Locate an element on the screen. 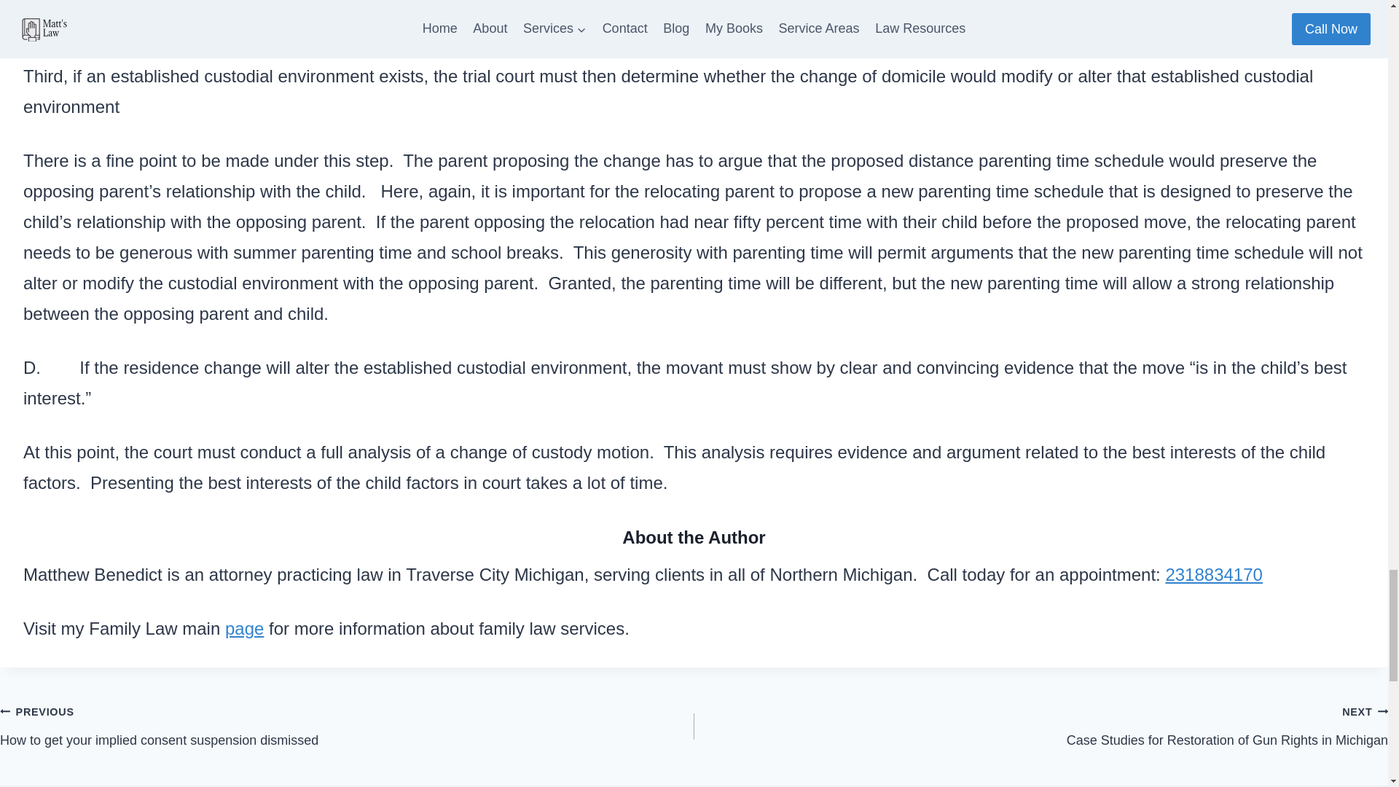 Image resolution: width=1399 pixels, height=787 pixels. page is located at coordinates (245, 628).